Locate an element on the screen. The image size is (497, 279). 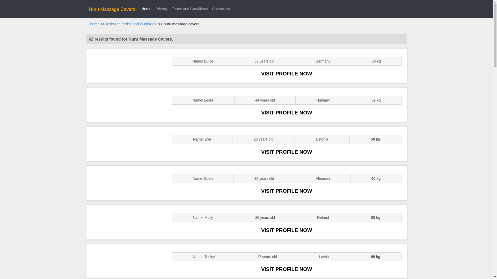
home is located at coordinates (95, 24).